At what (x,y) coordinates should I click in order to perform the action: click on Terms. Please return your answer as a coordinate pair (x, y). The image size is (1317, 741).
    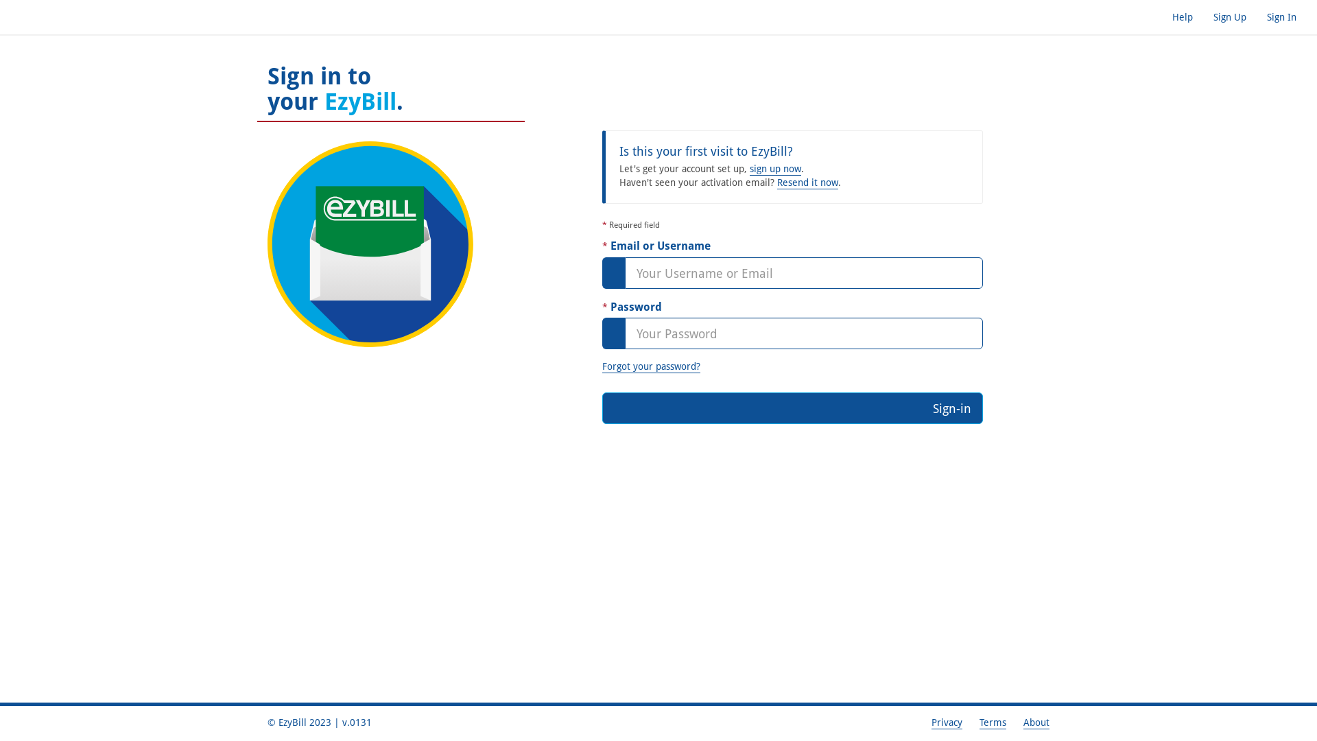
    Looking at the image, I should click on (993, 722).